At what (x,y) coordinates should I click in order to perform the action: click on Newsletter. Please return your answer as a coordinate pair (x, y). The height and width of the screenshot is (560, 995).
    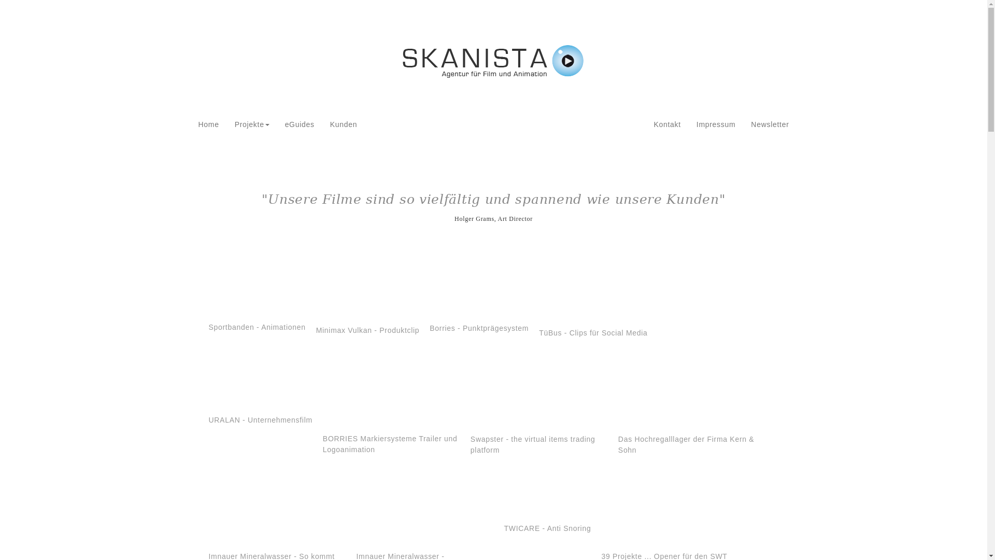
    Looking at the image, I should click on (770, 124).